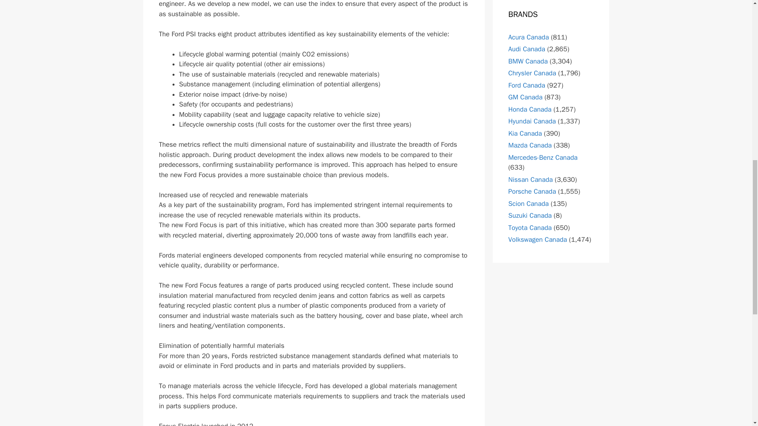  Describe the element at coordinates (527, 85) in the screenshot. I see `Ford Canada` at that location.